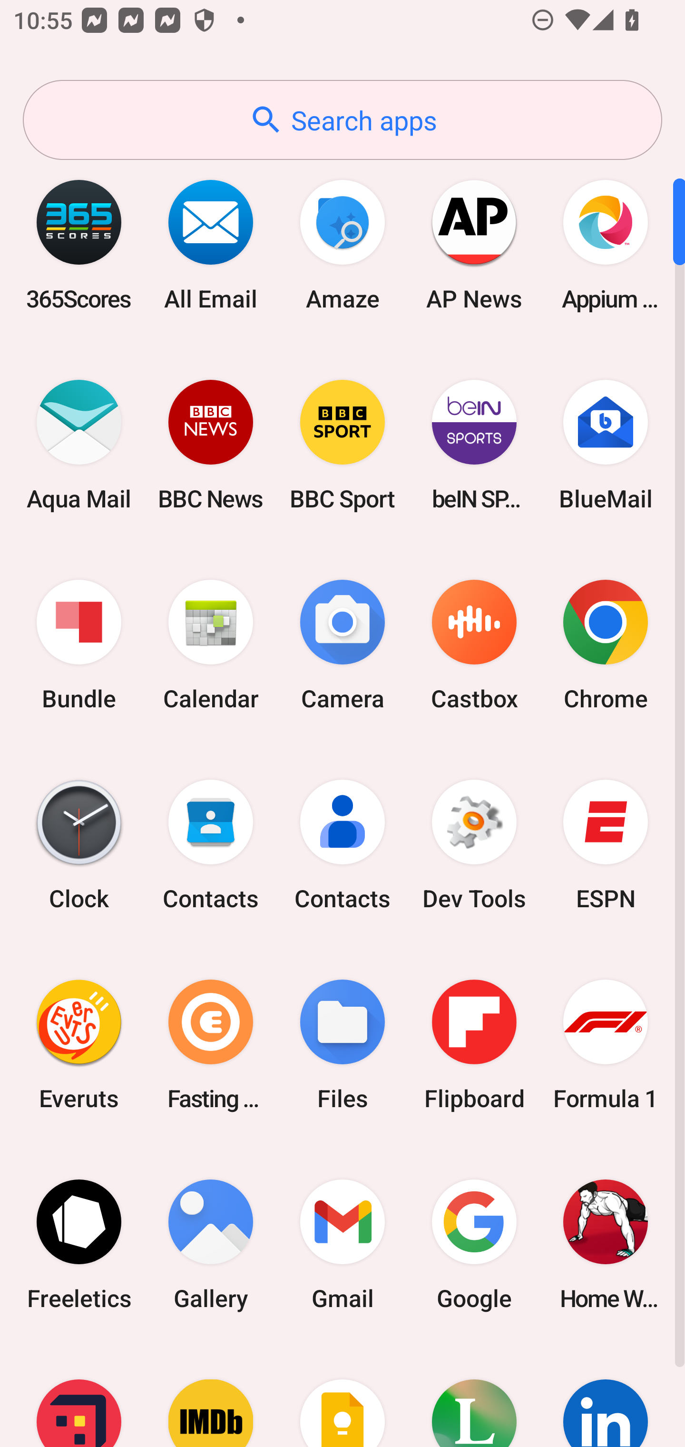  What do you see at coordinates (211, 1044) in the screenshot?
I see `Fasting Coach` at bounding box center [211, 1044].